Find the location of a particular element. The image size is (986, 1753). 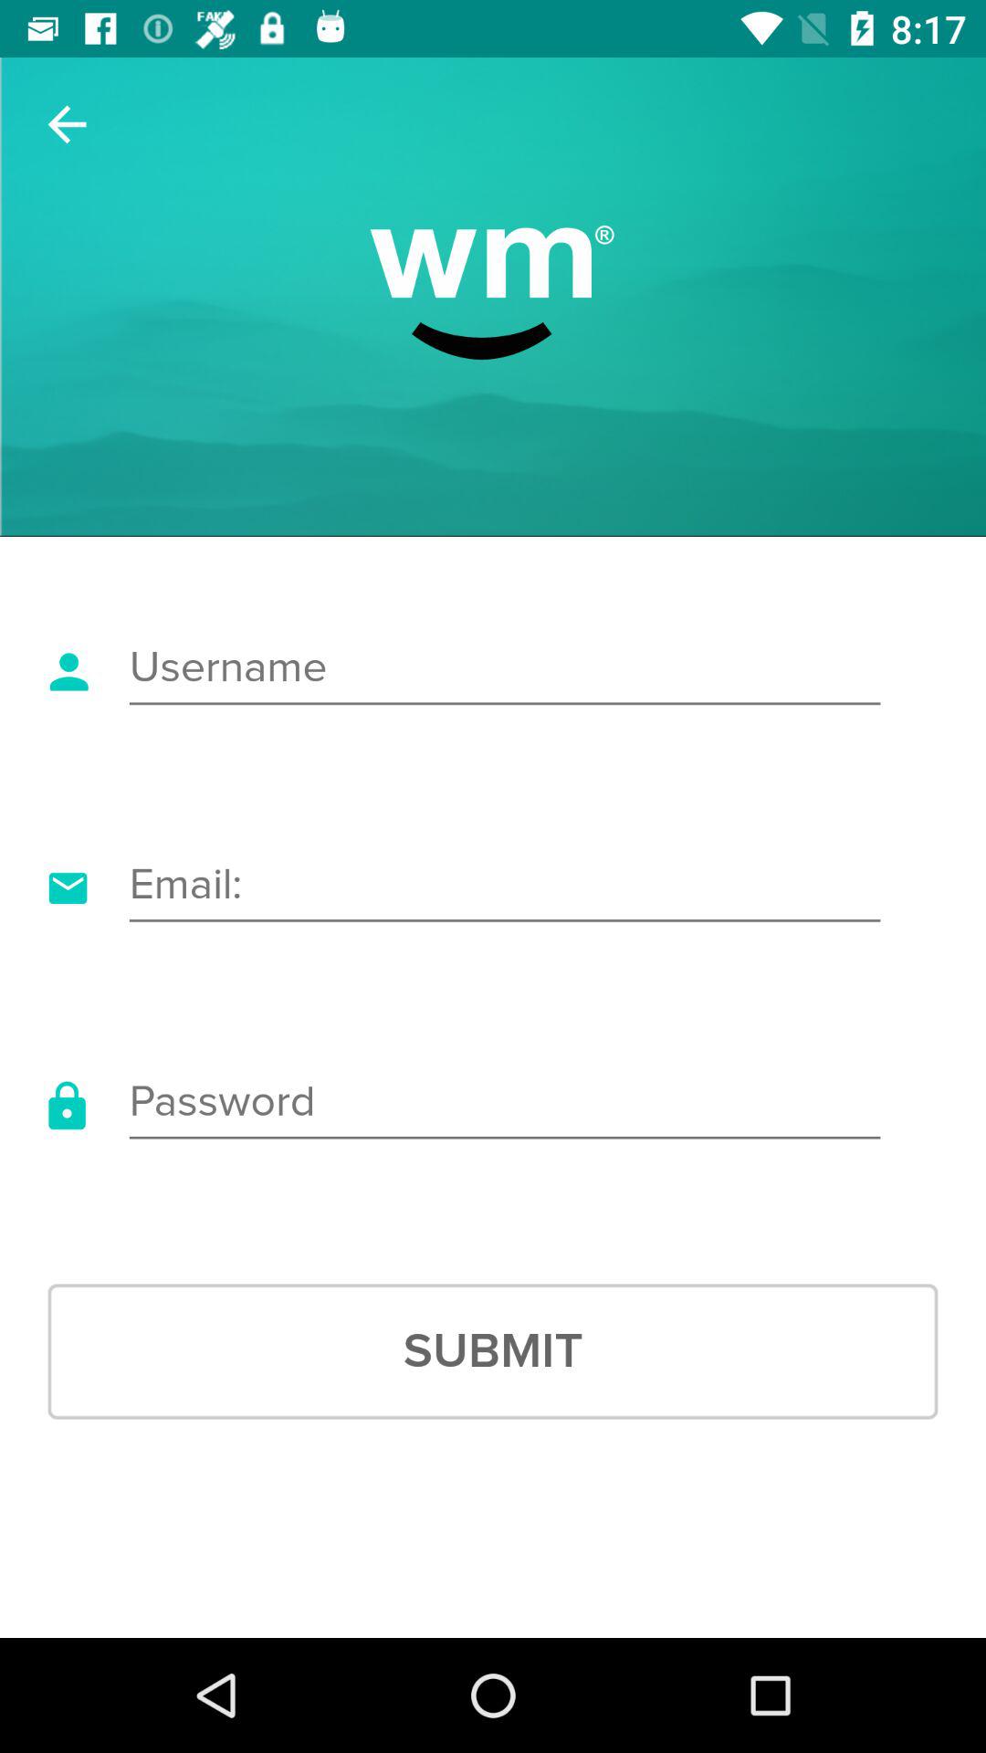

click the item at the top left corner is located at coordinates (67, 124).